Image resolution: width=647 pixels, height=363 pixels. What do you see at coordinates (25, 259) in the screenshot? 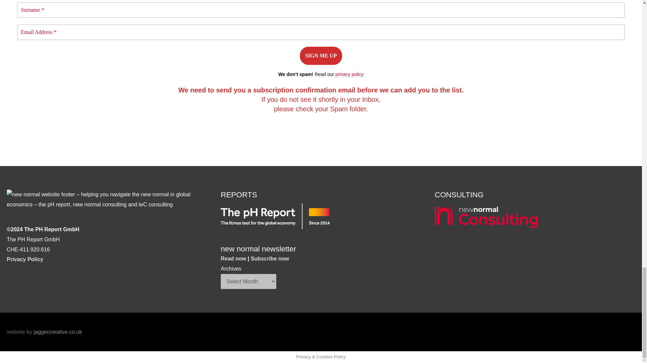
I see `Privacy Policy` at bounding box center [25, 259].